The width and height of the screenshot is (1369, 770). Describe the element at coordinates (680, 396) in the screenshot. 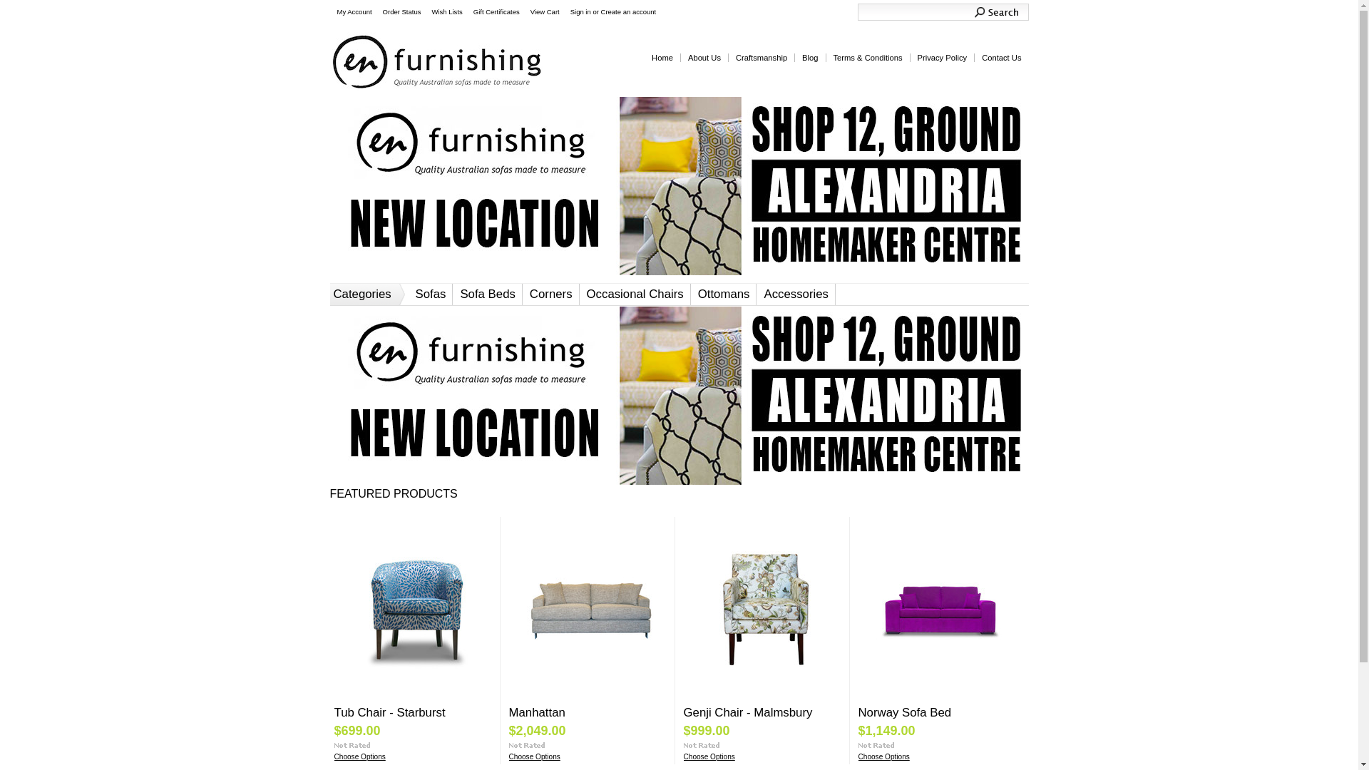

I see `En Furnishing Alexandria` at that location.